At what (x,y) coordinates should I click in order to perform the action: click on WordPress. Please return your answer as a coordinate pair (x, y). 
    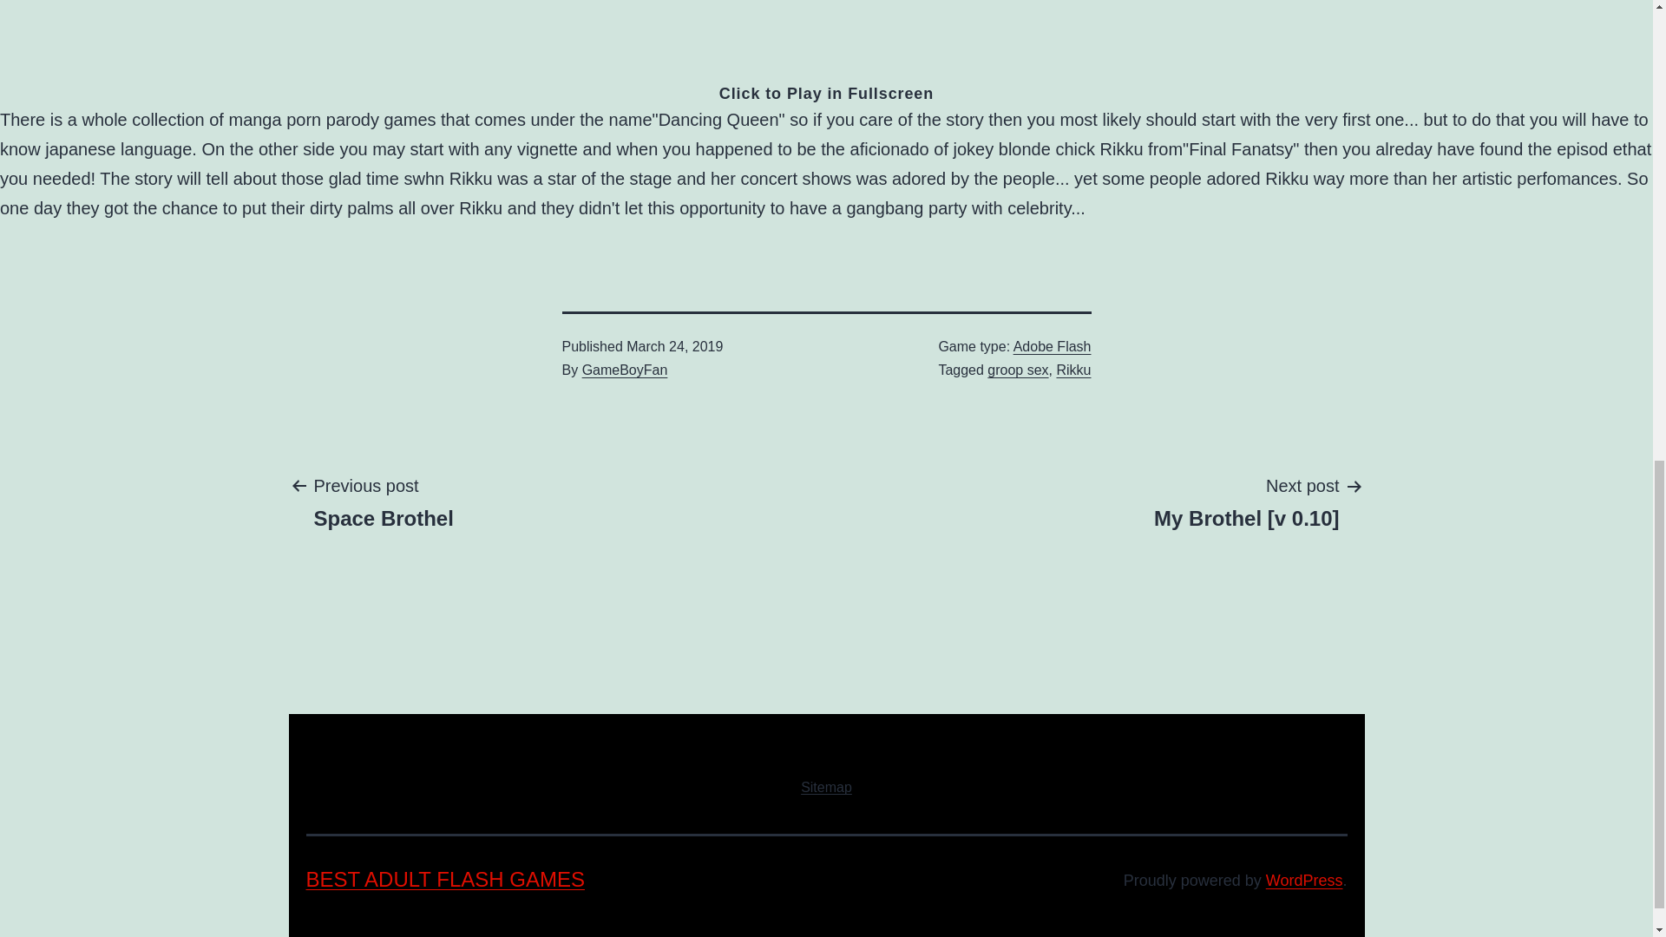
    Looking at the image, I should click on (1304, 880).